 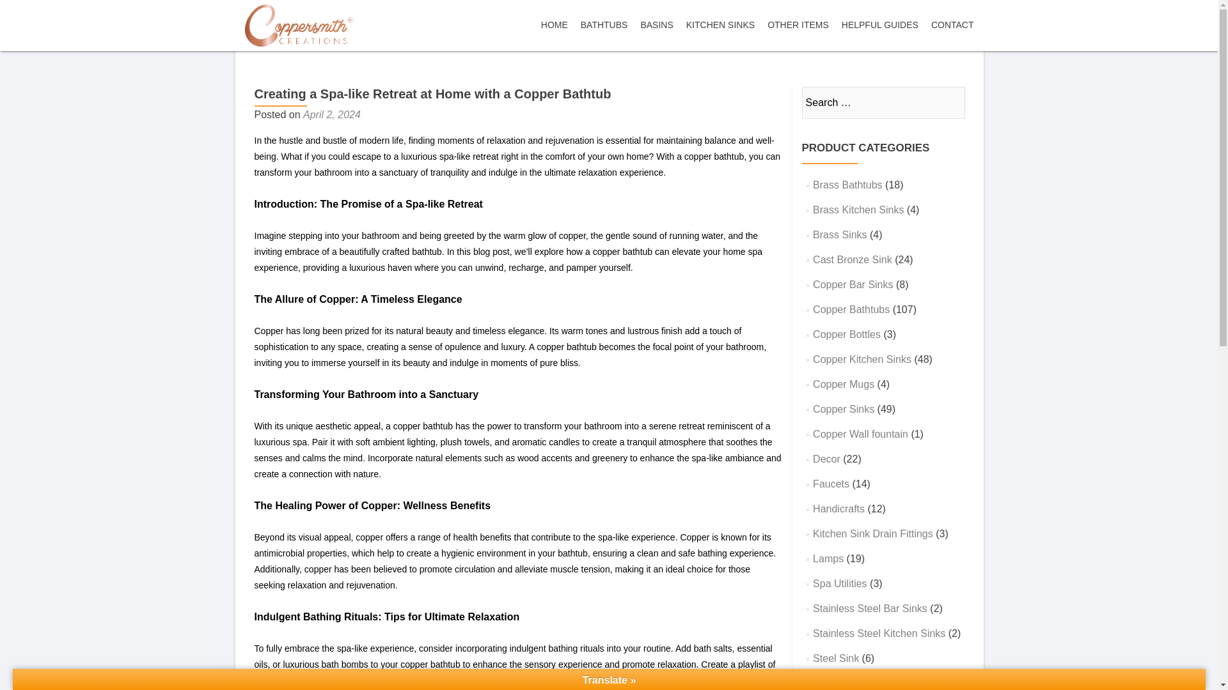 What do you see at coordinates (798, 26) in the screenshot?
I see `OTHER ITEMS` at bounding box center [798, 26].